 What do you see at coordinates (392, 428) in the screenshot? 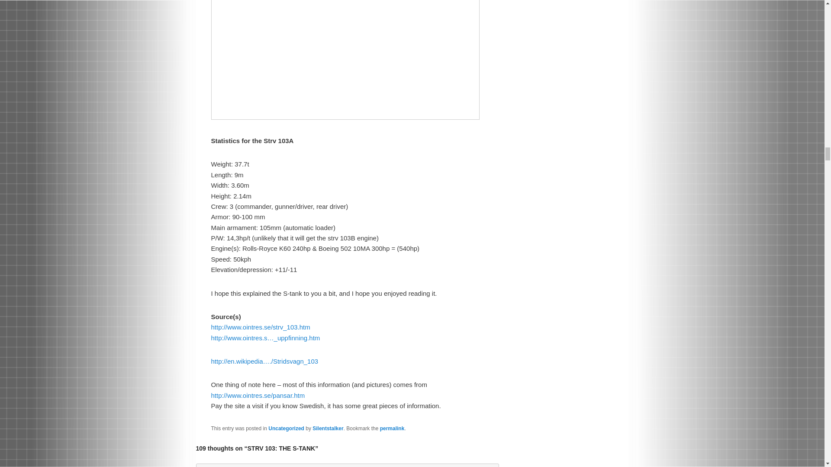
I see `permalink` at bounding box center [392, 428].